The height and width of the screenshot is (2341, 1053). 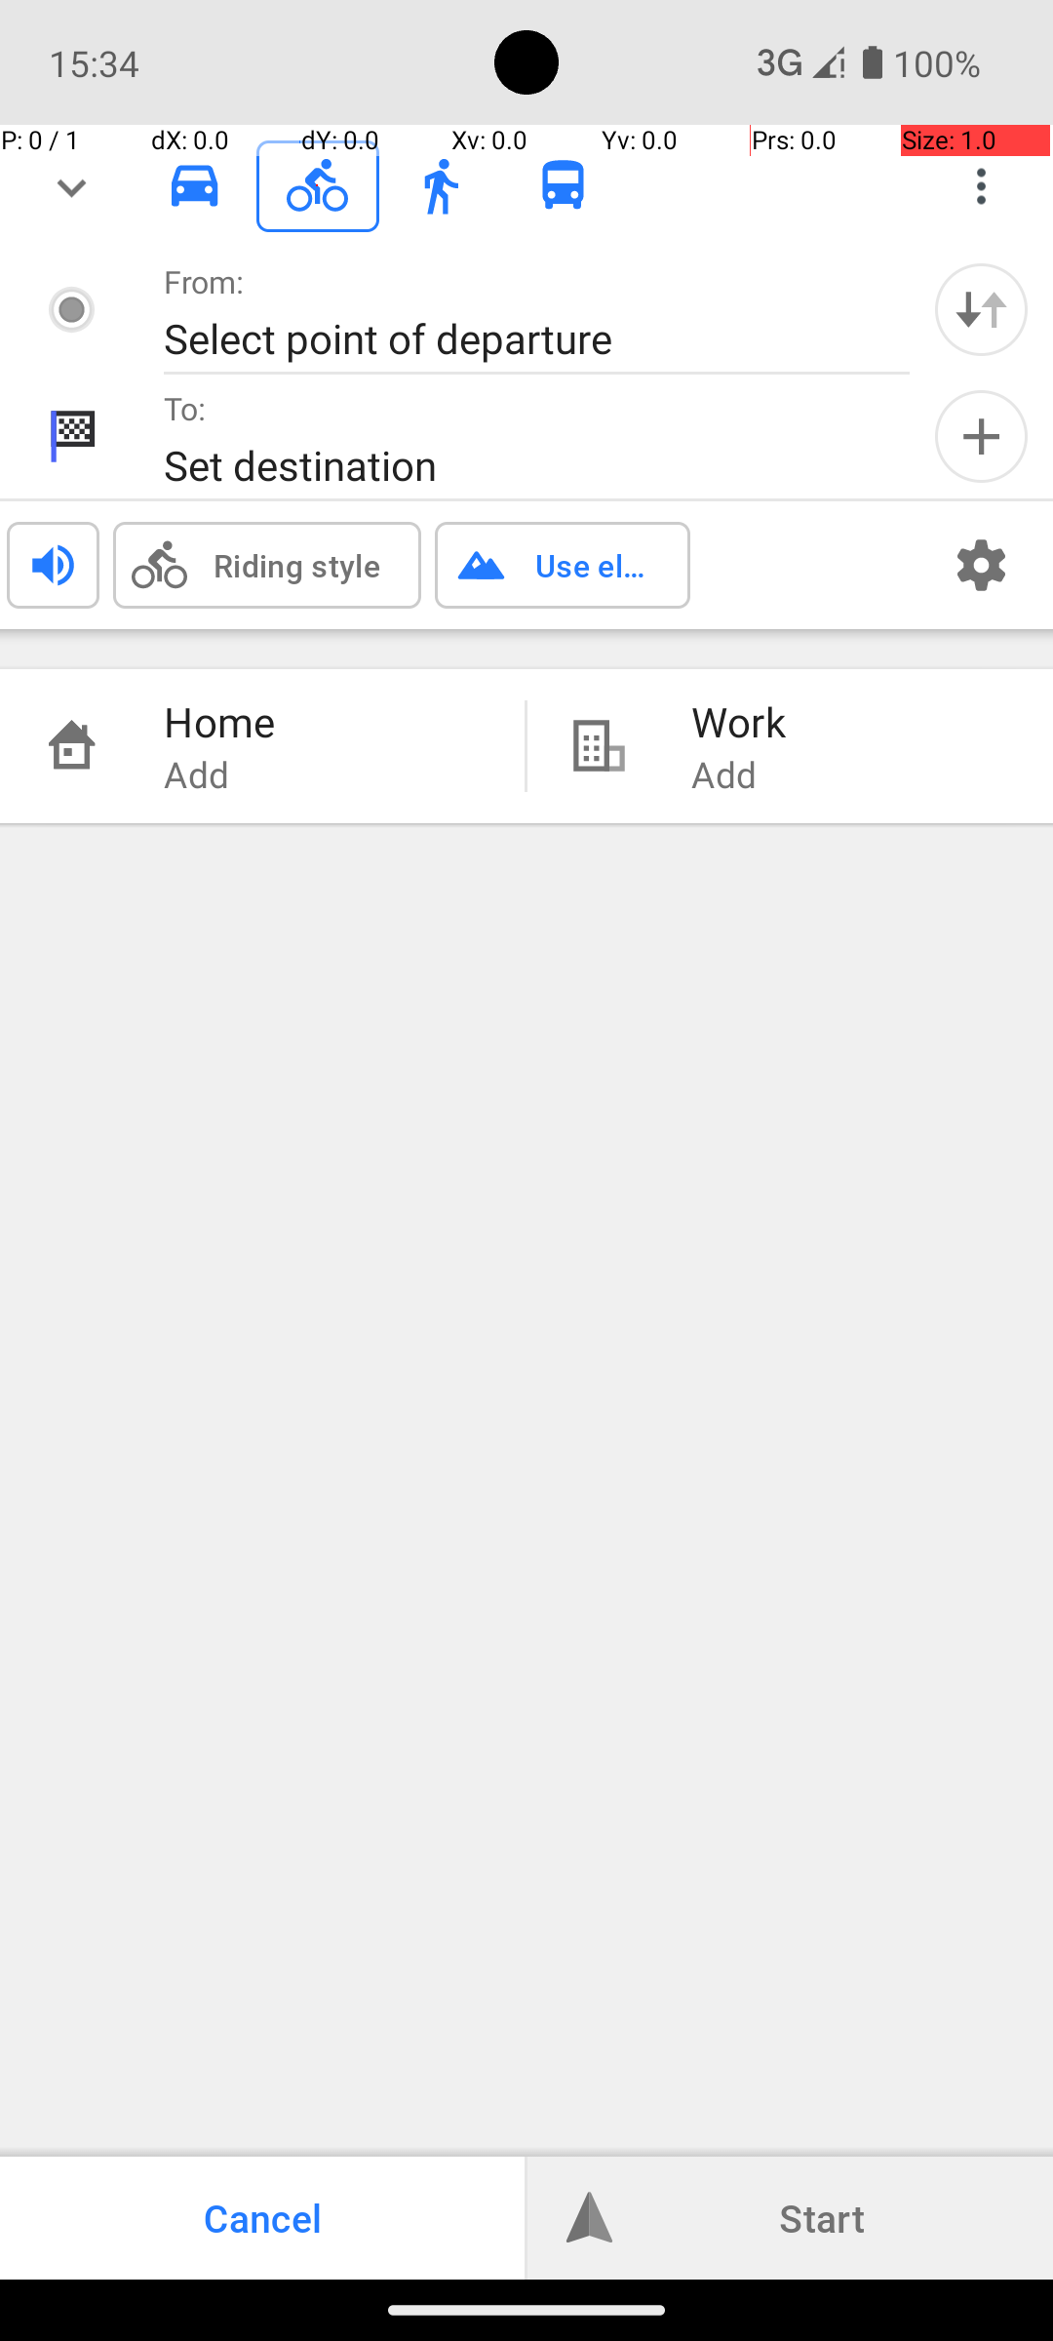 What do you see at coordinates (185, 408) in the screenshot?
I see `To:` at bounding box center [185, 408].